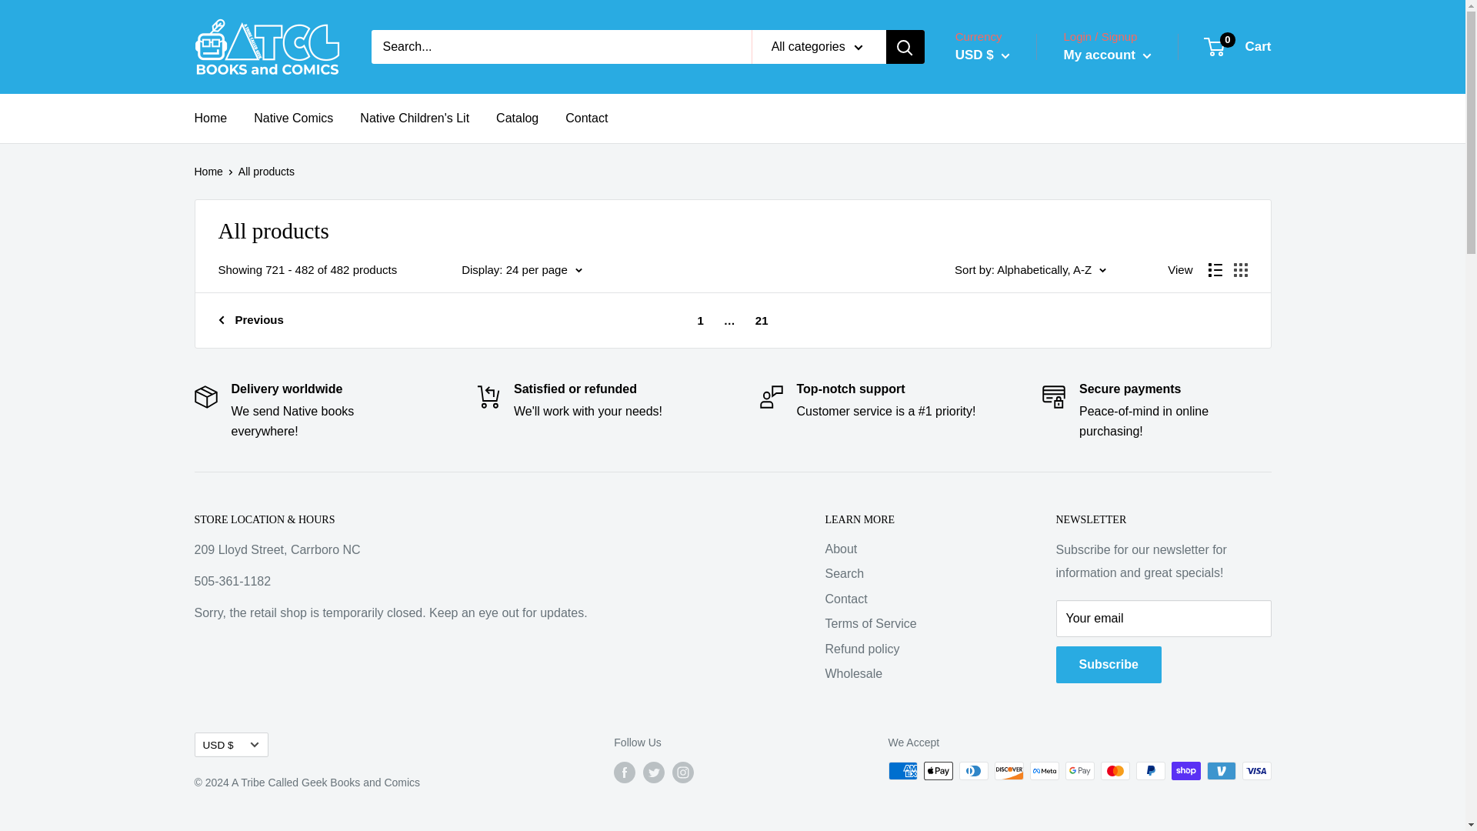  I want to click on AUD, so click(1007, 352).